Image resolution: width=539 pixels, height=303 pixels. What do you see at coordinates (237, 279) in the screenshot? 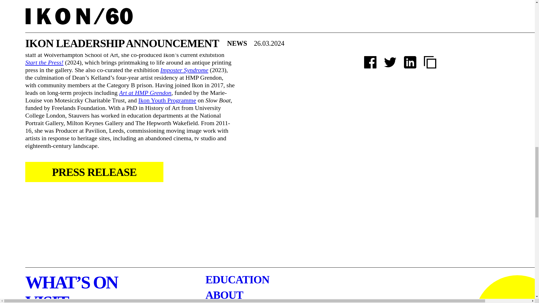
I see `EDUCATION` at bounding box center [237, 279].